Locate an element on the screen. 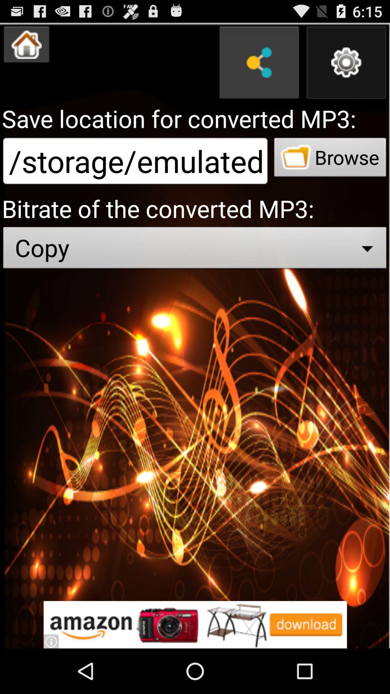 The height and width of the screenshot is (694, 390). shows the home option is located at coordinates (27, 44).